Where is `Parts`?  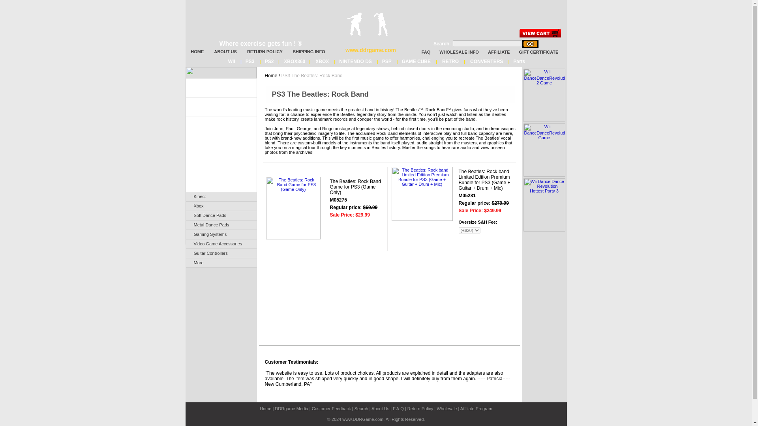
Parts is located at coordinates (519, 62).